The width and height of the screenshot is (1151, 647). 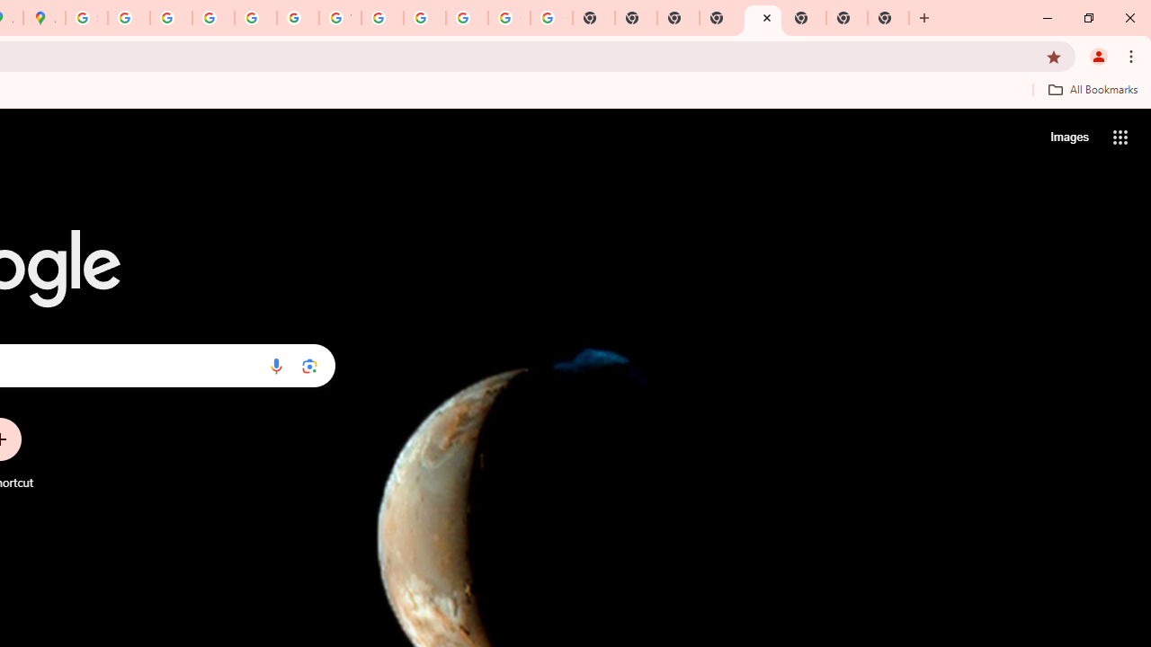 I want to click on YouTube, so click(x=340, y=18).